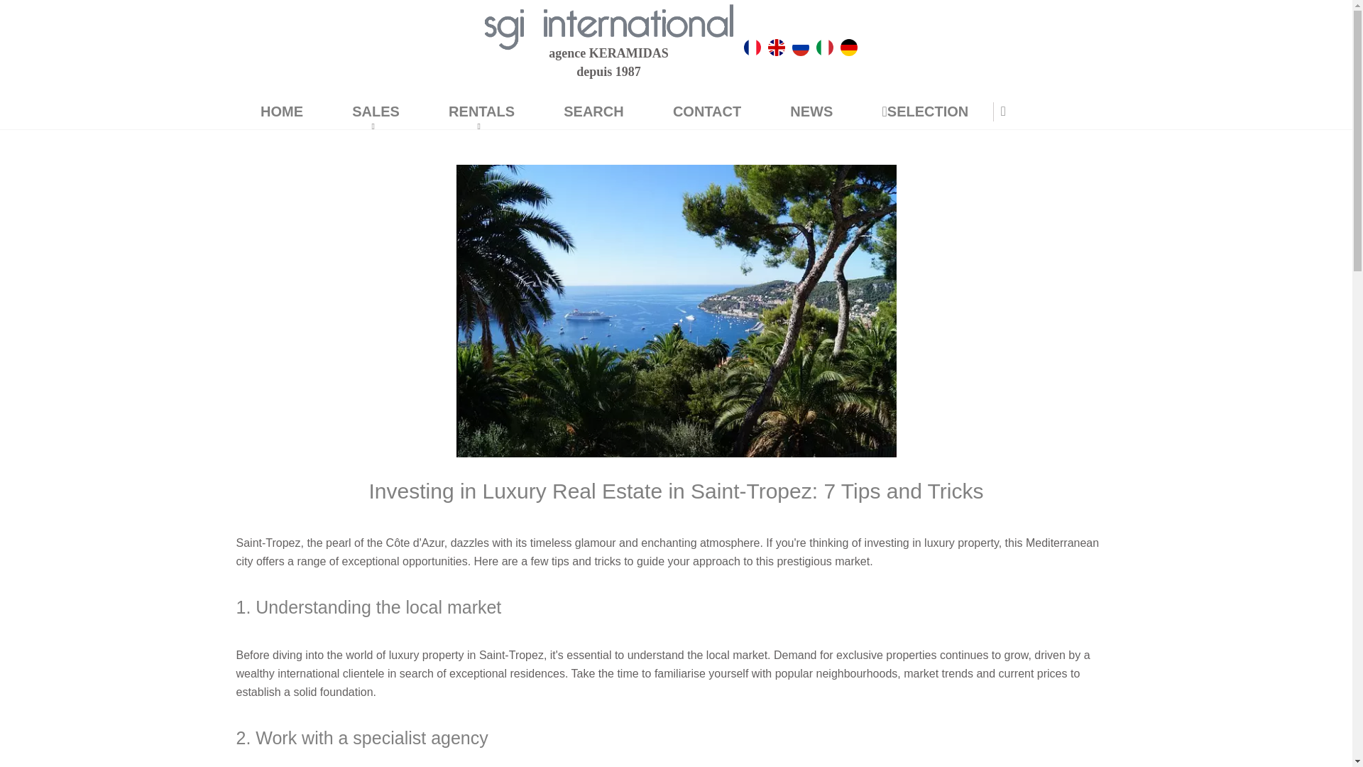 The width and height of the screenshot is (1363, 767). I want to click on HOME, so click(281, 114).